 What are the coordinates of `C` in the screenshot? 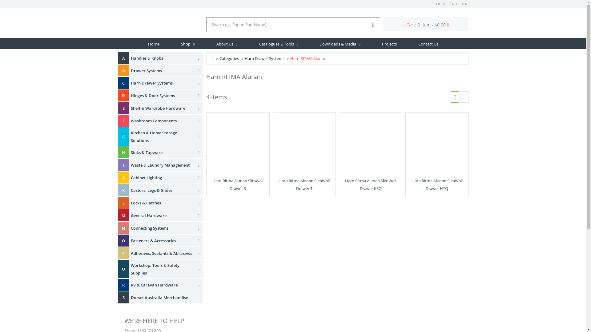 It's located at (123, 83).